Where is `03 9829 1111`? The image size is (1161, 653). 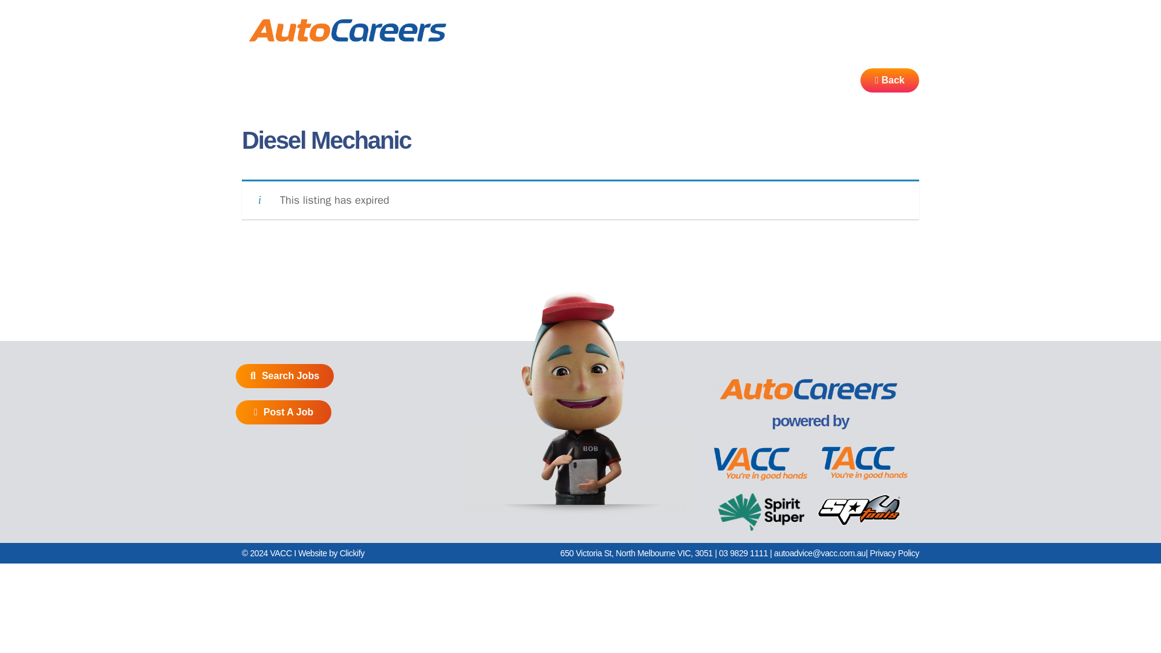
03 9829 1111 is located at coordinates (743, 553).